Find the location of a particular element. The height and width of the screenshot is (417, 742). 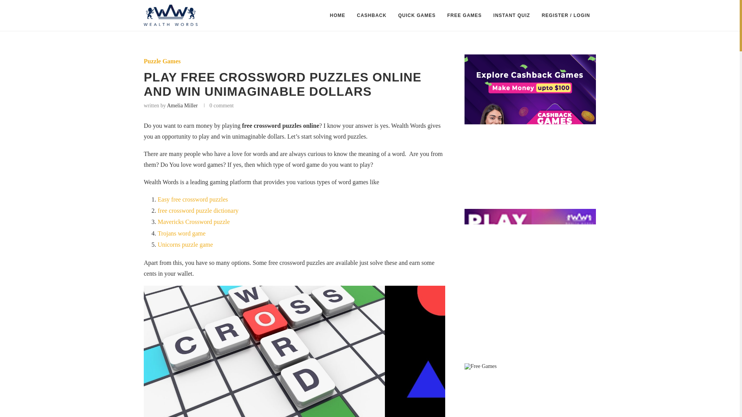

CASHBACK is located at coordinates (372, 15).